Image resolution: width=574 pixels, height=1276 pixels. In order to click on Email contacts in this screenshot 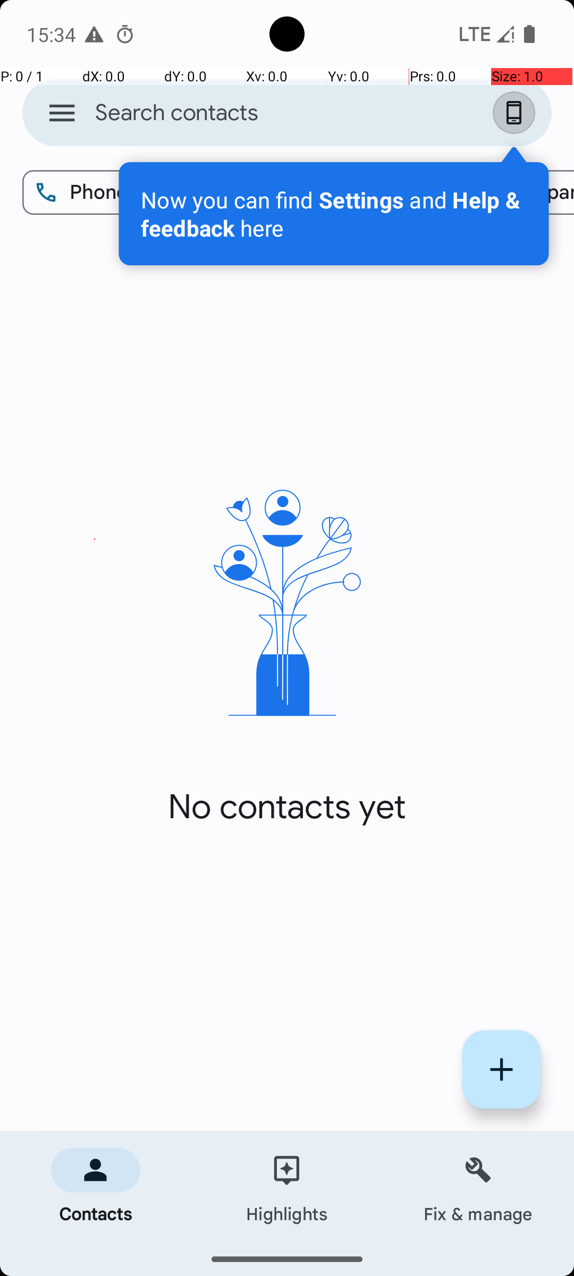, I will do `click(346, 192)`.